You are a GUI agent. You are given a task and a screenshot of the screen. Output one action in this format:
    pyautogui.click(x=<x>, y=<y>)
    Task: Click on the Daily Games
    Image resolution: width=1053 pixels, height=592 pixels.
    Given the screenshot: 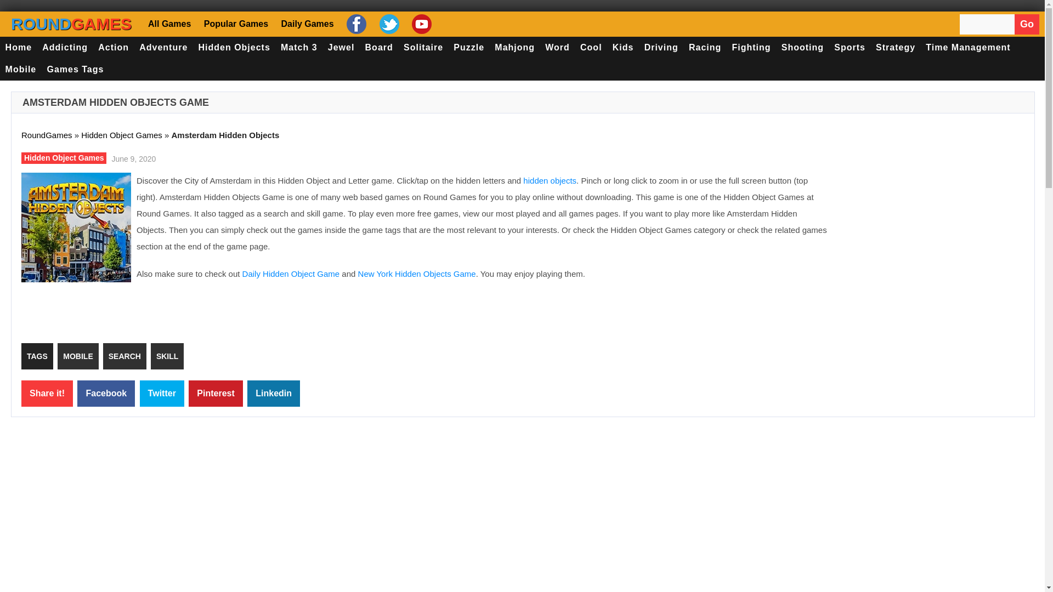 What is the action you would take?
    pyautogui.click(x=306, y=23)
    